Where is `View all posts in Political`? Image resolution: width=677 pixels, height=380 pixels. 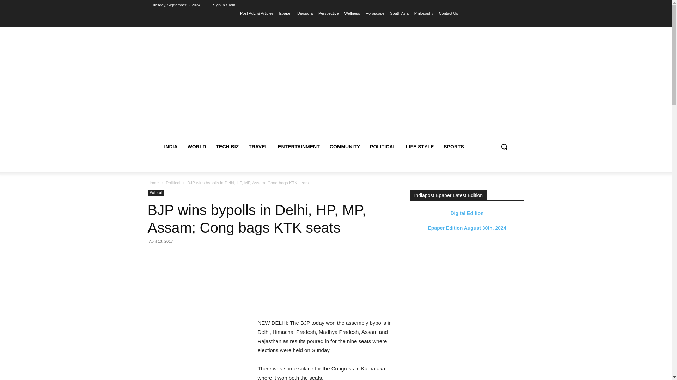 View all posts in Political is located at coordinates (173, 183).